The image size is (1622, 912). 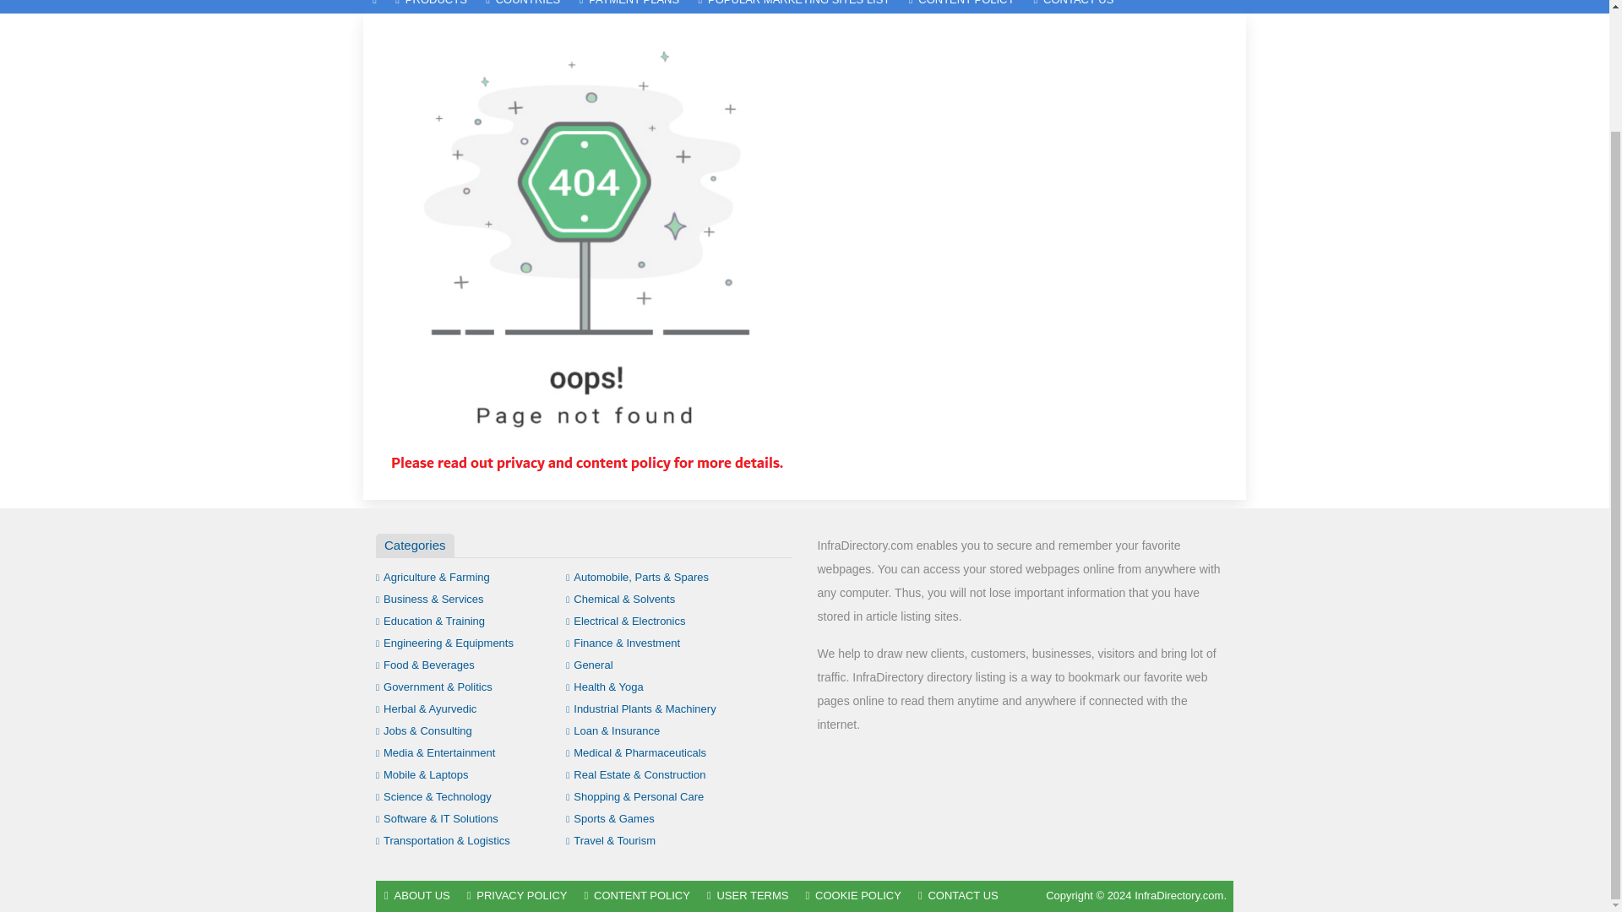 What do you see at coordinates (522, 7) in the screenshot?
I see `COUNTRIES` at bounding box center [522, 7].